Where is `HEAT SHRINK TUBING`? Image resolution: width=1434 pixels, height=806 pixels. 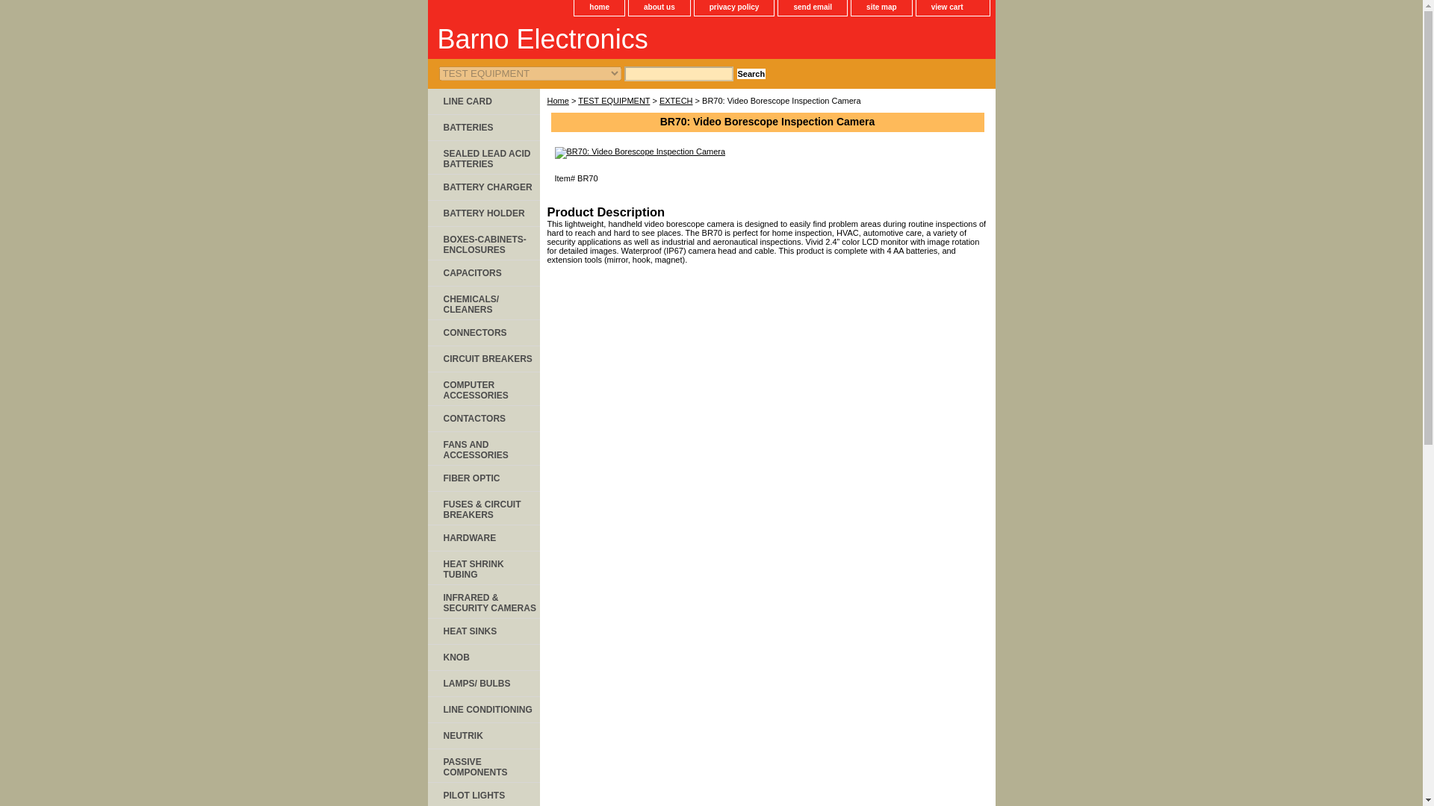
HEAT SHRINK TUBING is located at coordinates (482, 568).